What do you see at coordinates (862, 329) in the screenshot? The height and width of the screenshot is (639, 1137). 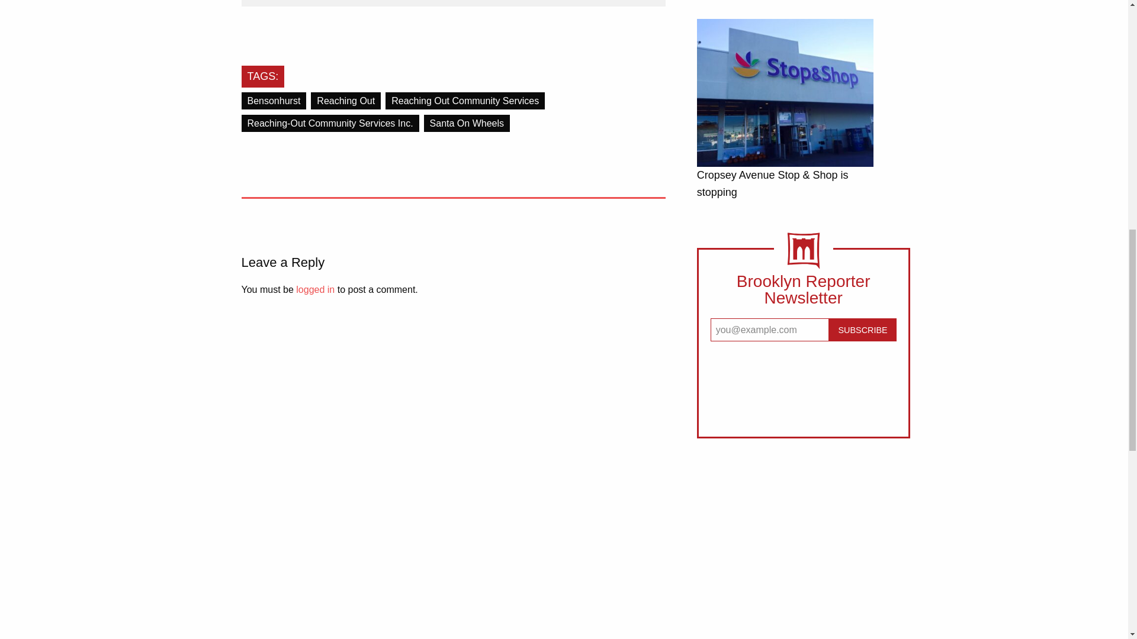 I see `Subscribe` at bounding box center [862, 329].